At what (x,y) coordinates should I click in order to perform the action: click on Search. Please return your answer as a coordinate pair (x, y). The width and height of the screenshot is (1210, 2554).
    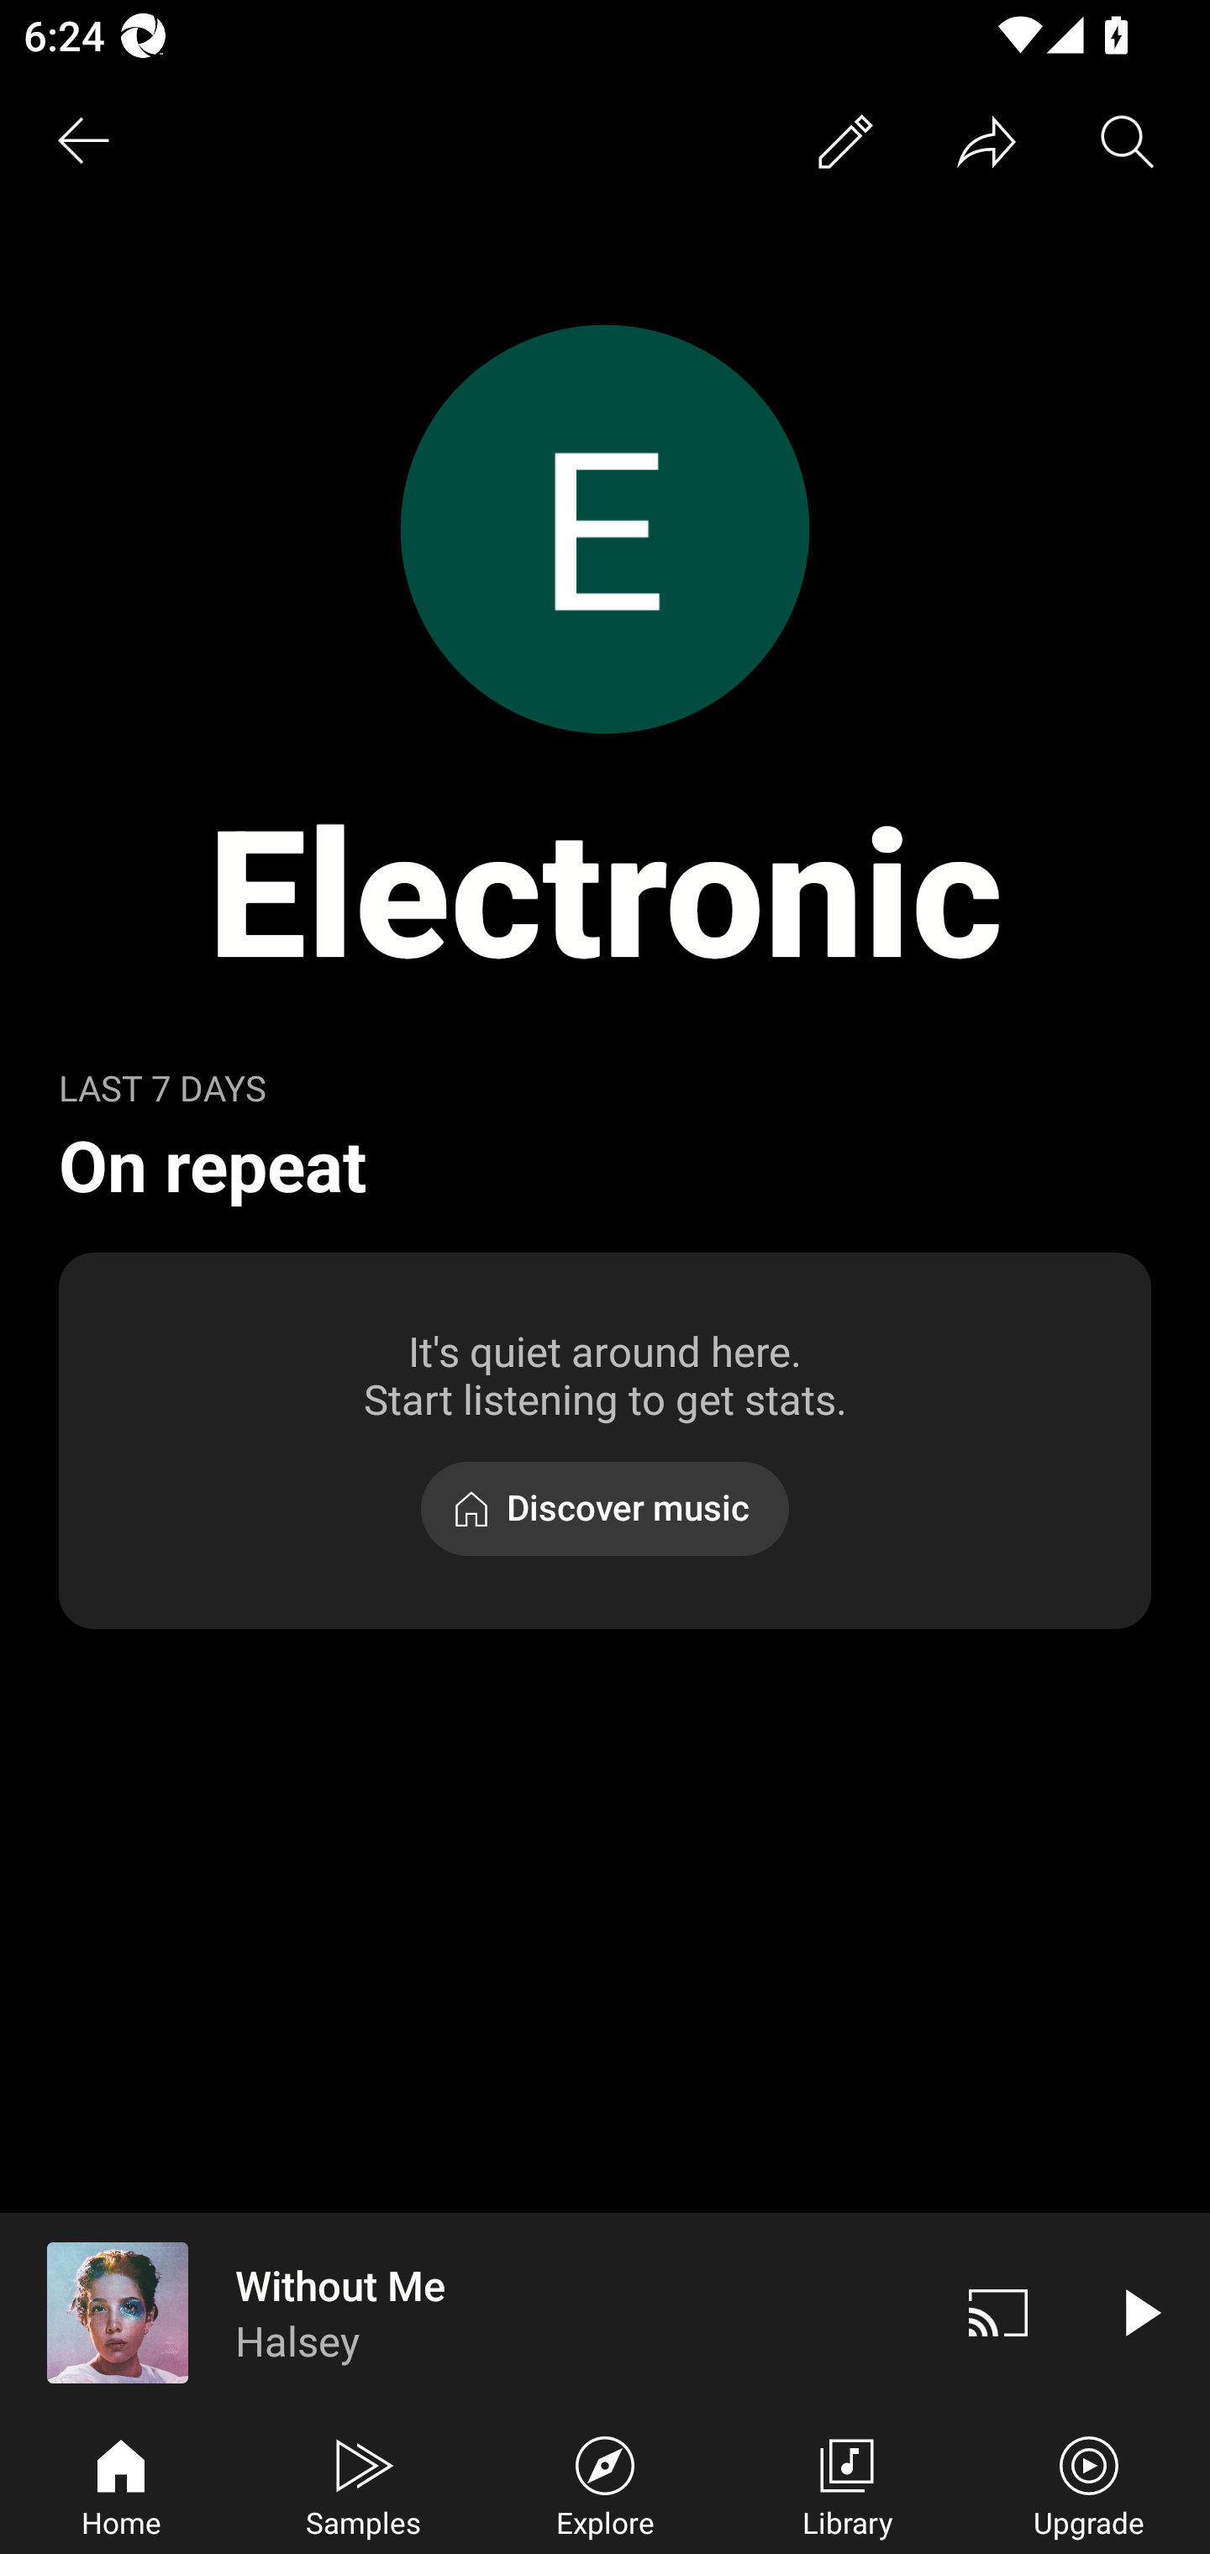
    Looking at the image, I should click on (1128, 141).